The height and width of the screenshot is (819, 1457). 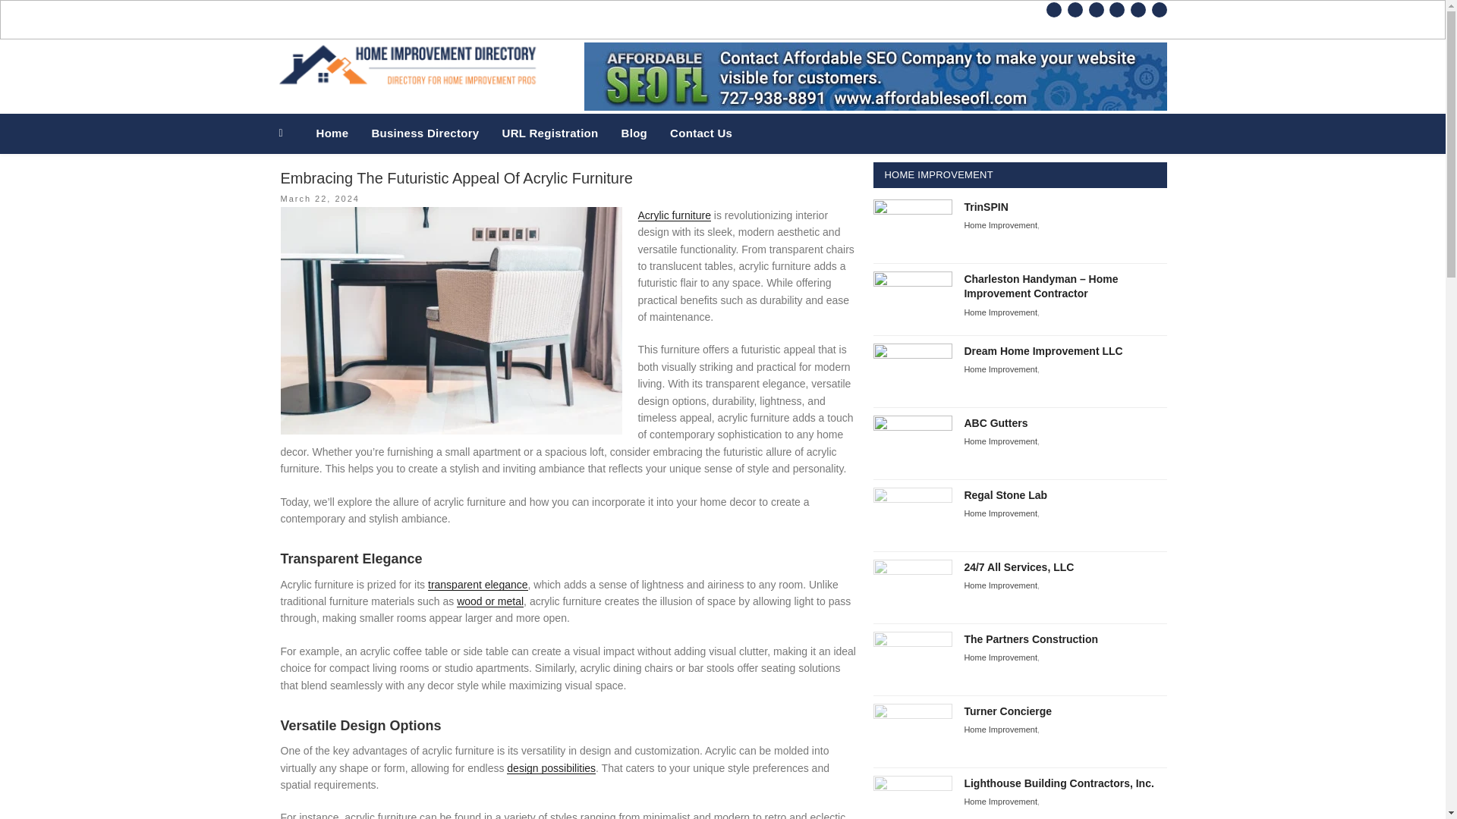 What do you see at coordinates (490, 601) in the screenshot?
I see `wood or metal` at bounding box center [490, 601].